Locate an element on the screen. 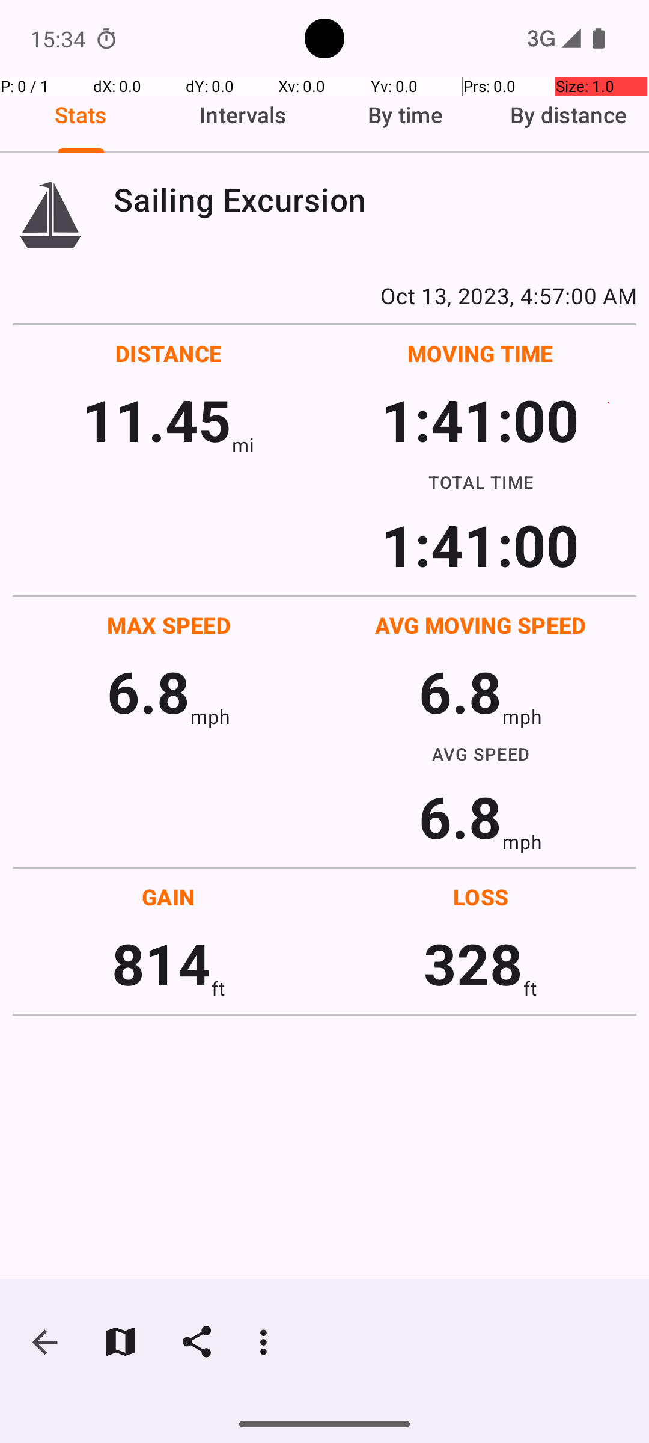 This screenshot has width=649, height=1443. 11.45 is located at coordinates (156, 420).